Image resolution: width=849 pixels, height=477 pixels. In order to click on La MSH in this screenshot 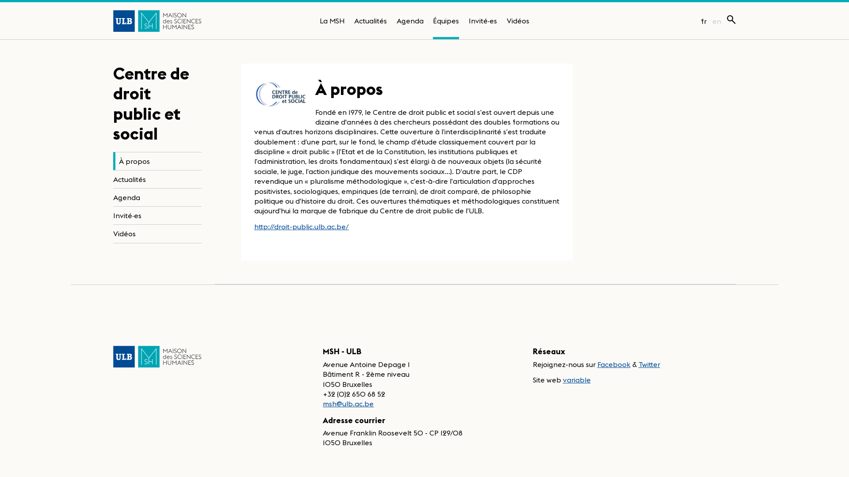, I will do `click(332, 21)`.